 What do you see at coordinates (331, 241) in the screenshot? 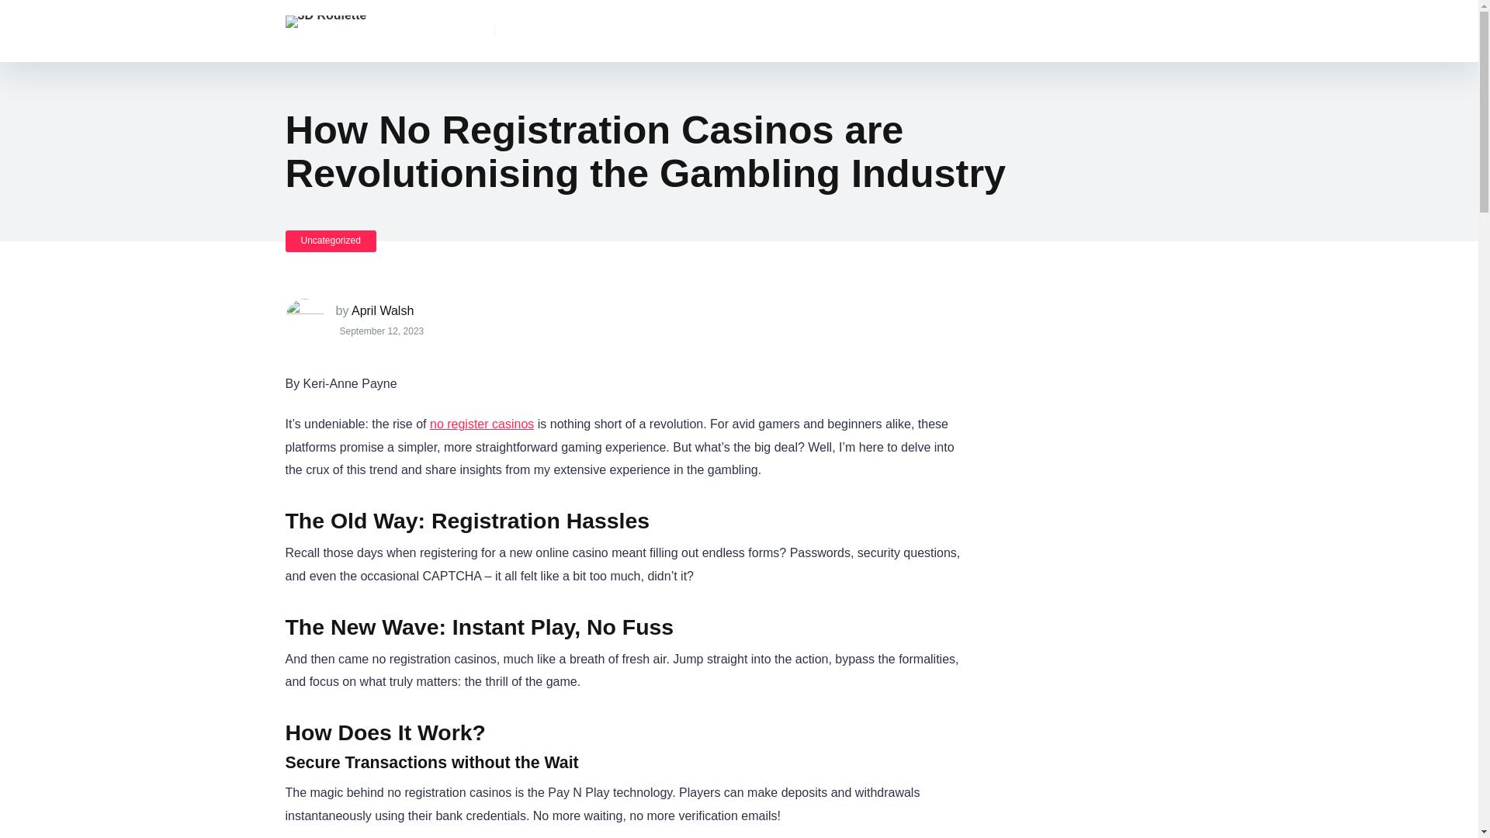
I see `Uncategorized` at bounding box center [331, 241].